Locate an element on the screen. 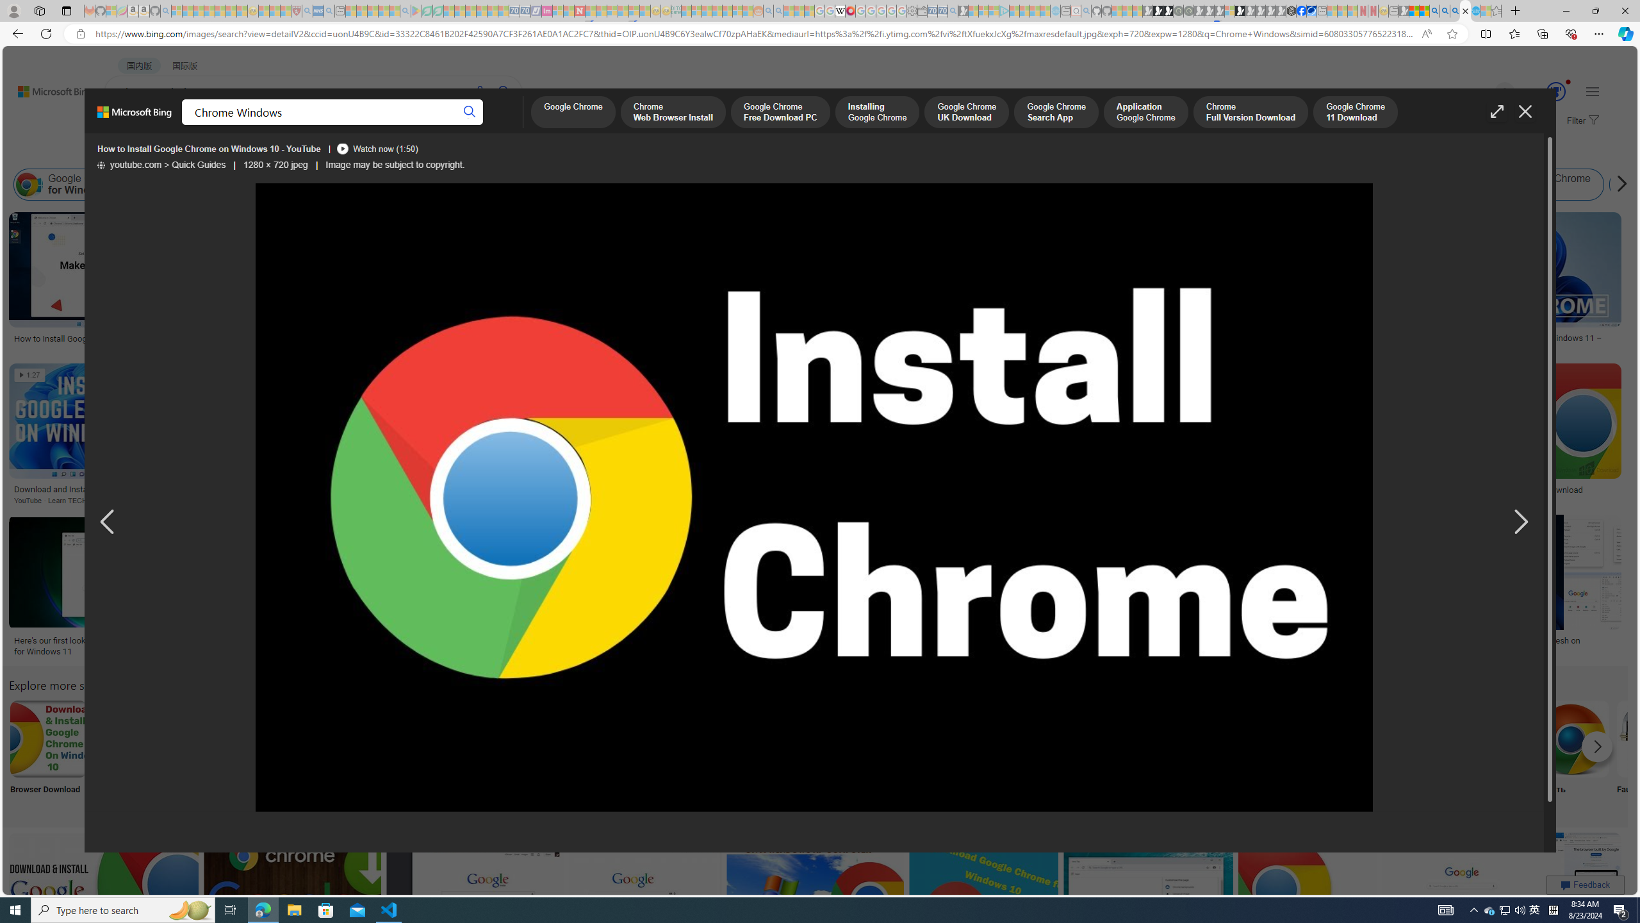  Chrome Browser Download is located at coordinates (48, 738).